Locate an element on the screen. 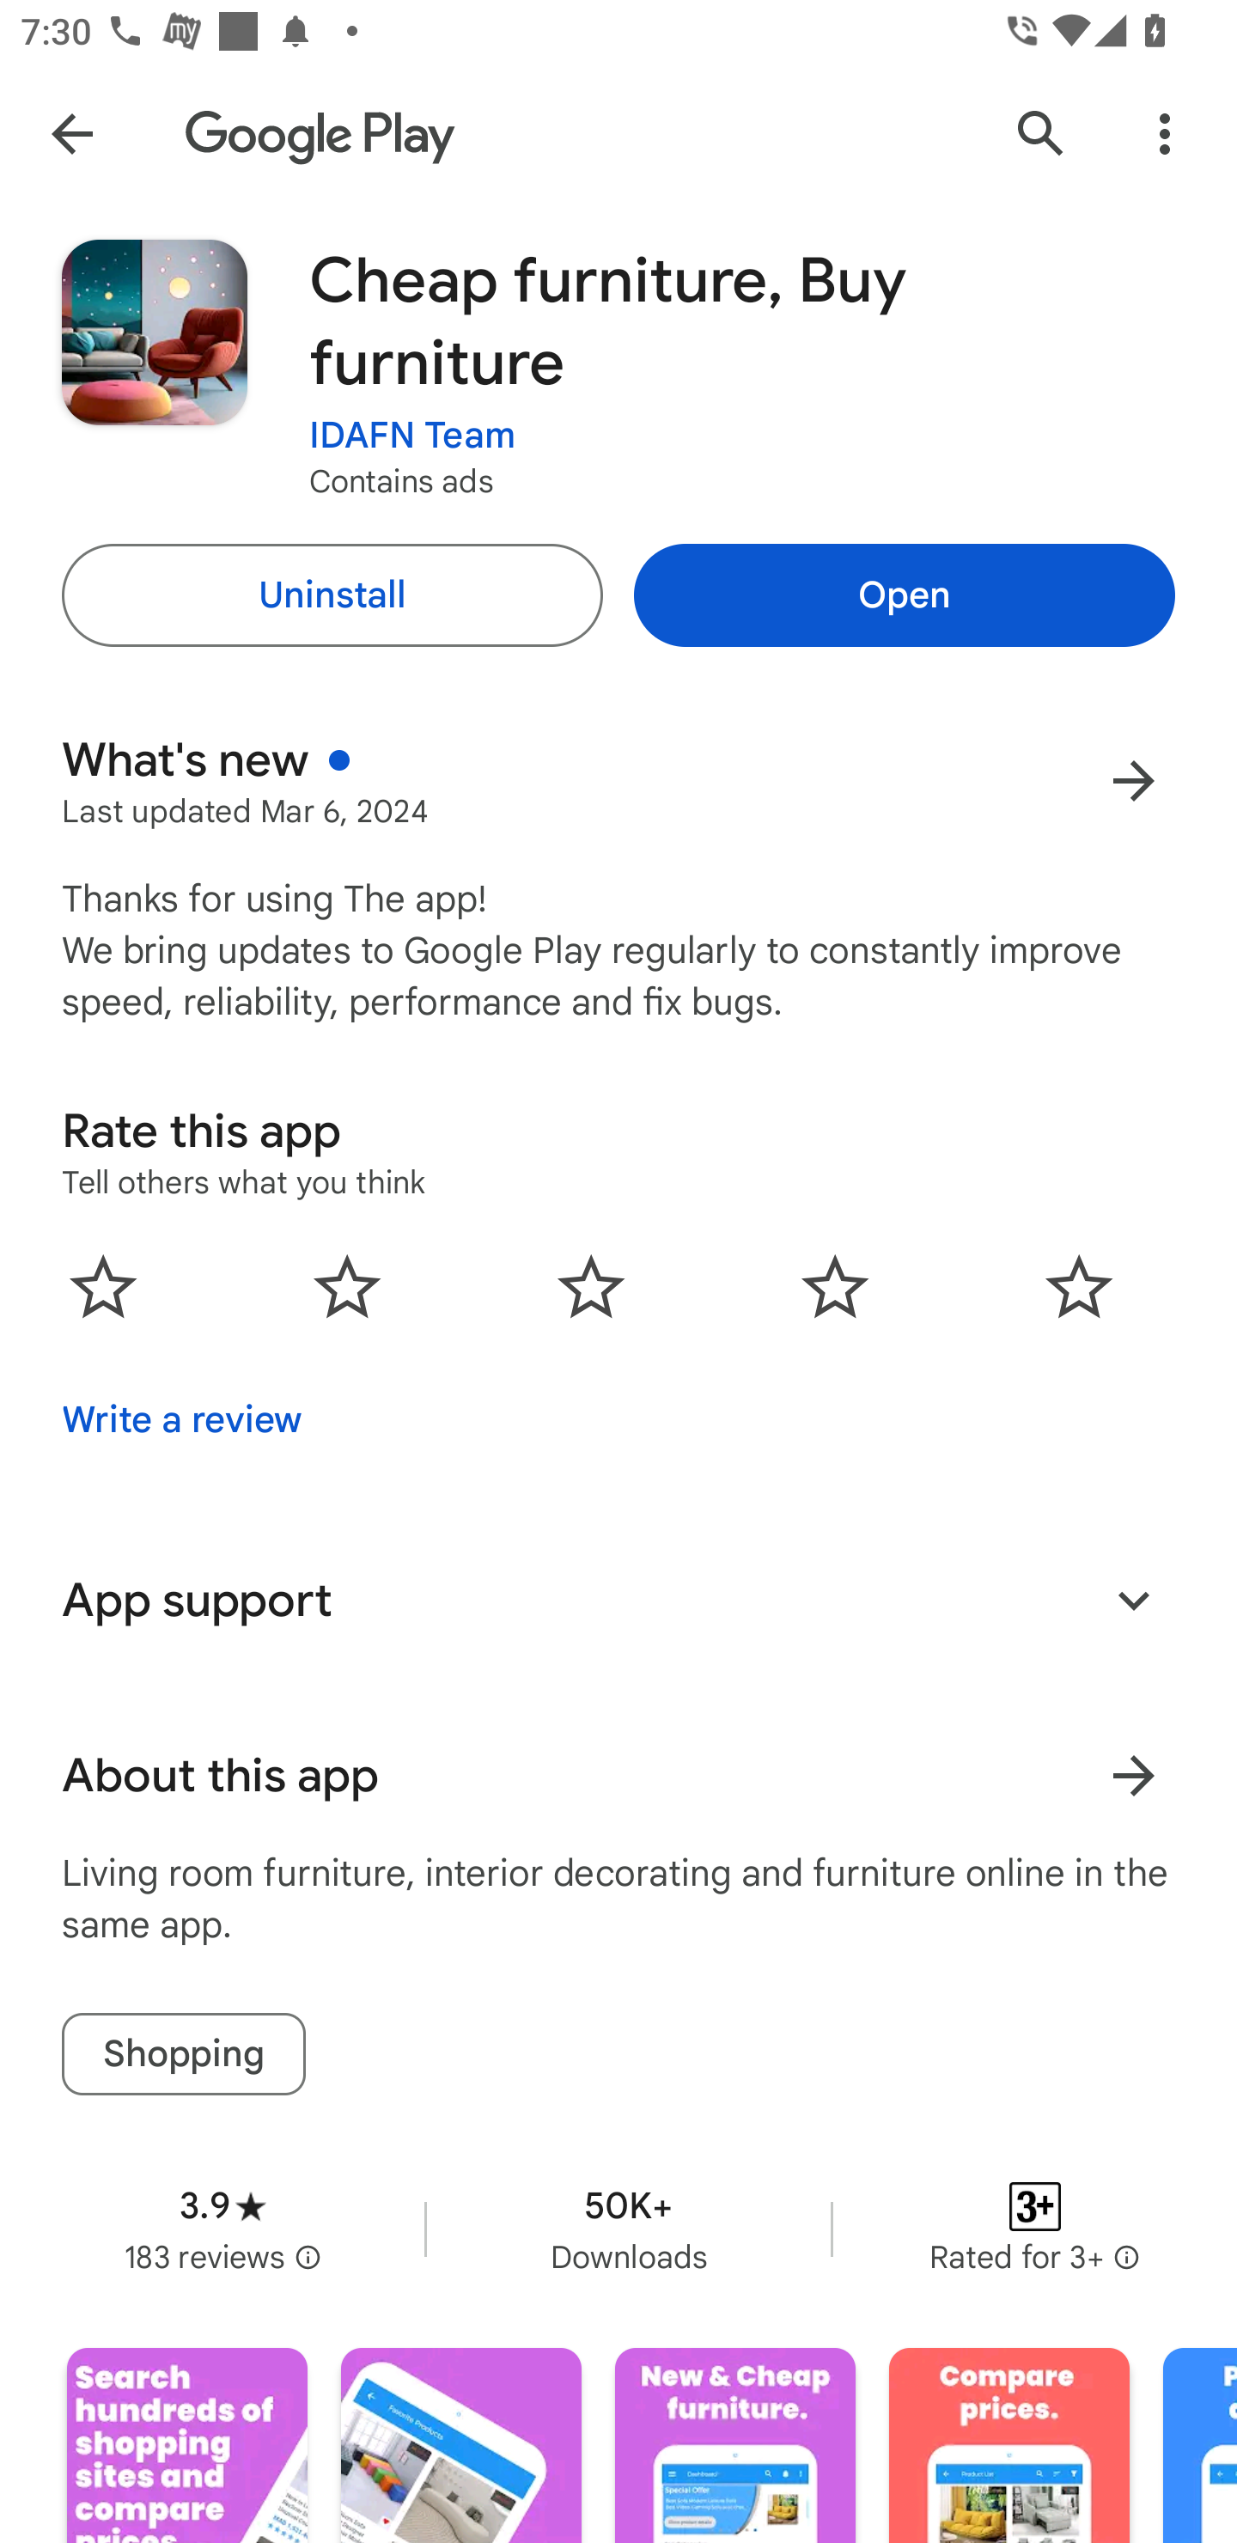 The height and width of the screenshot is (2543, 1237). Shopping tag is located at coordinates (184, 2053).